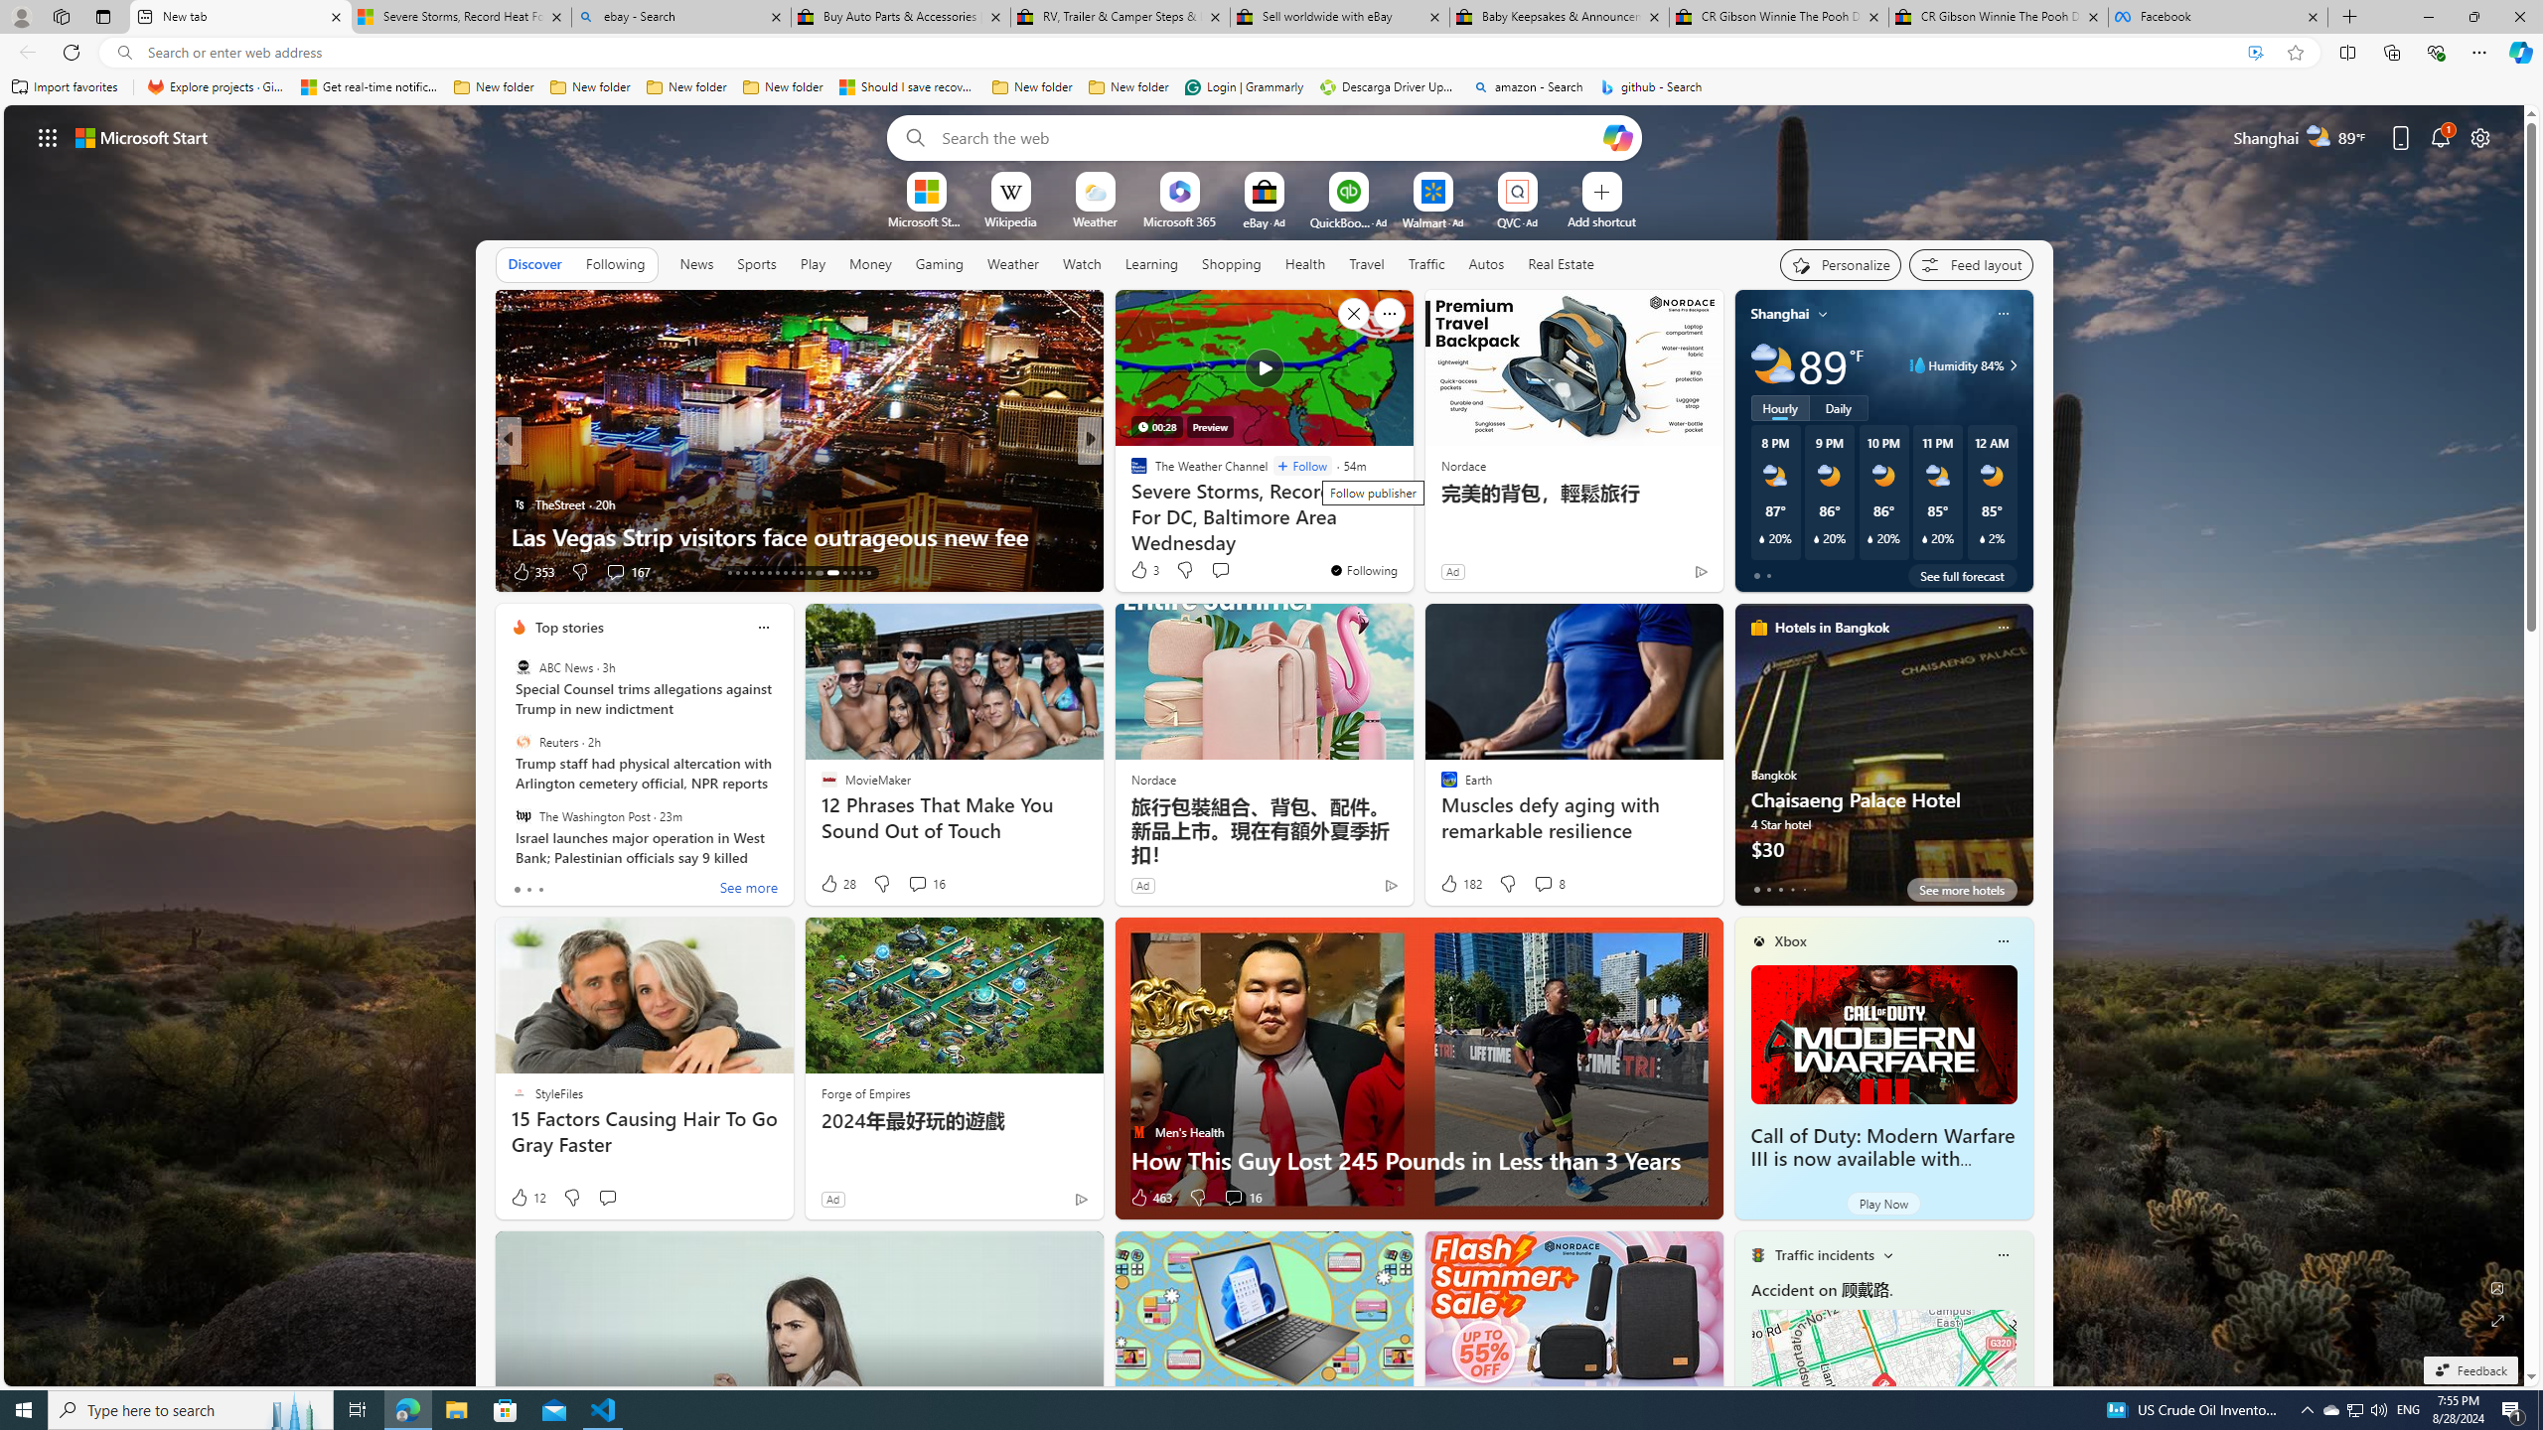 Image resolution: width=2543 pixels, height=1430 pixels. Describe the element at coordinates (2498, 1321) in the screenshot. I see `Expand background` at that location.